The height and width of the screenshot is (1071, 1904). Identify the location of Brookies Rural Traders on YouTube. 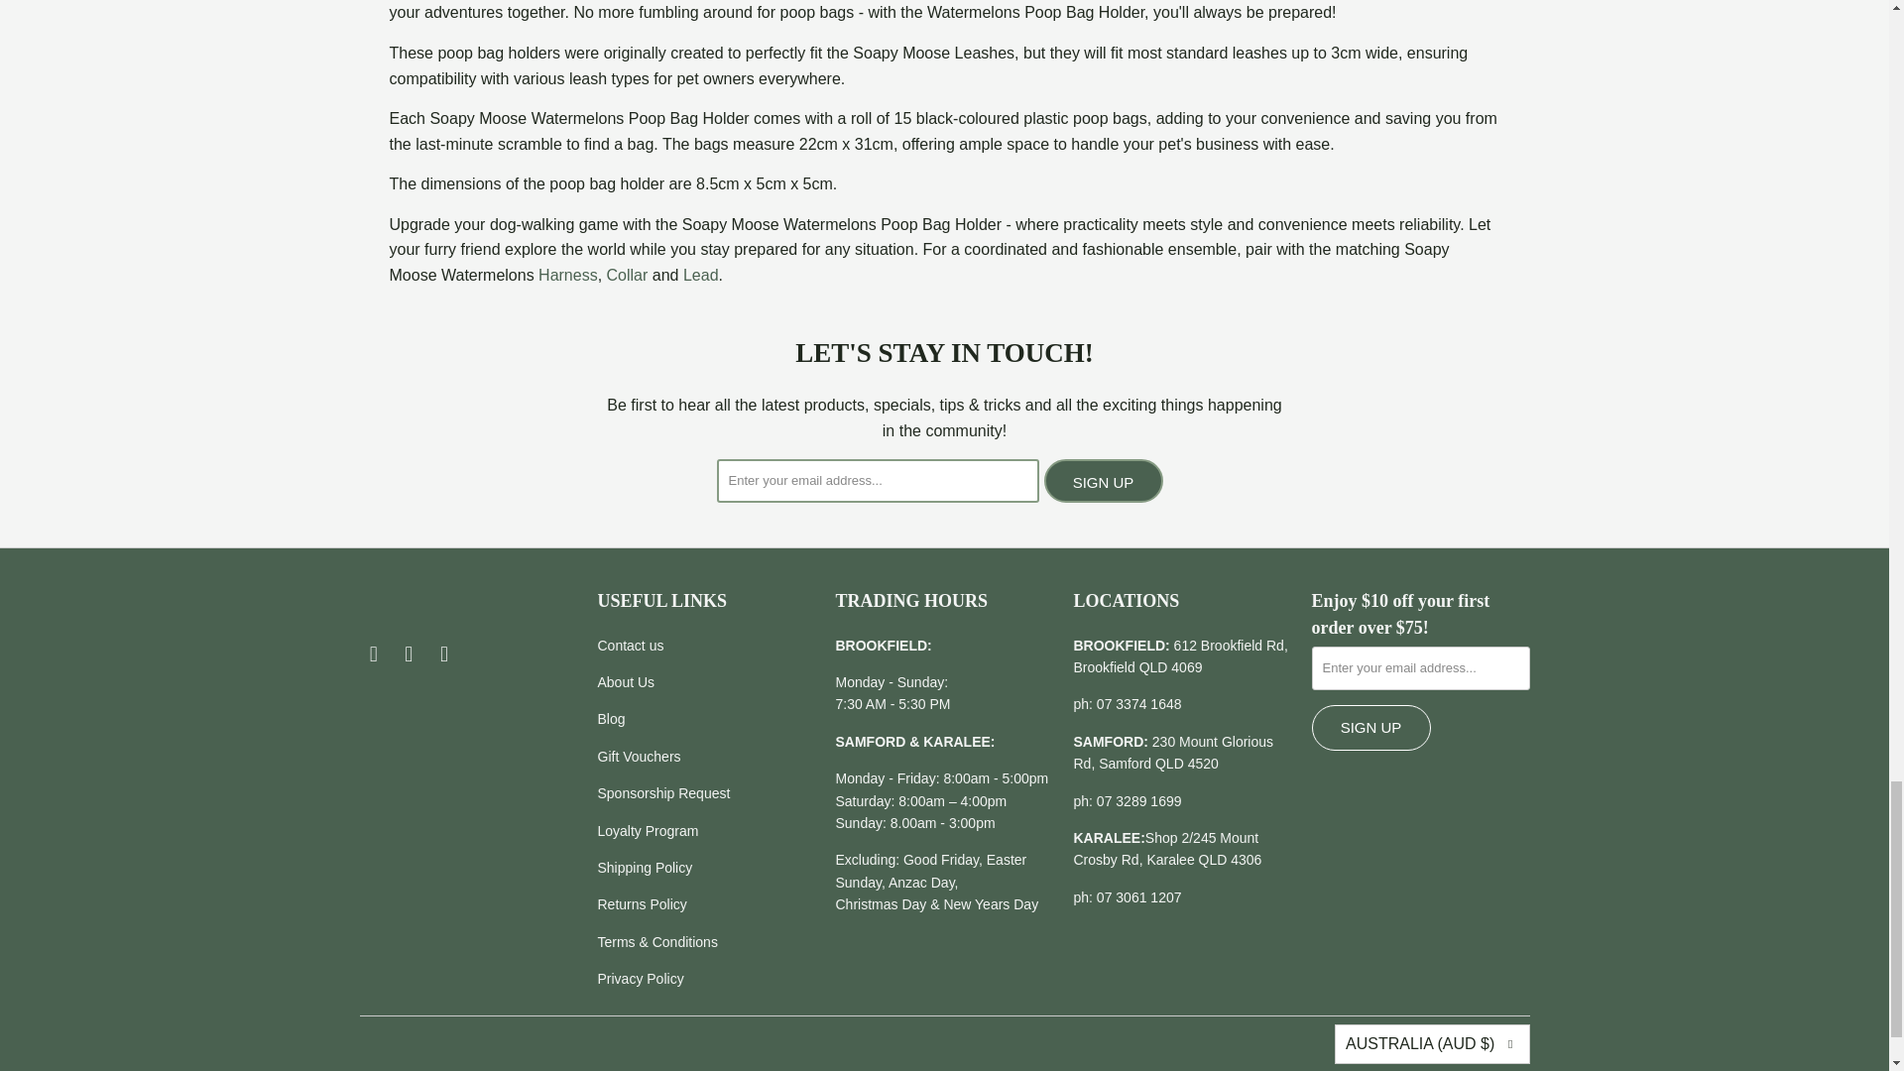
(444, 654).